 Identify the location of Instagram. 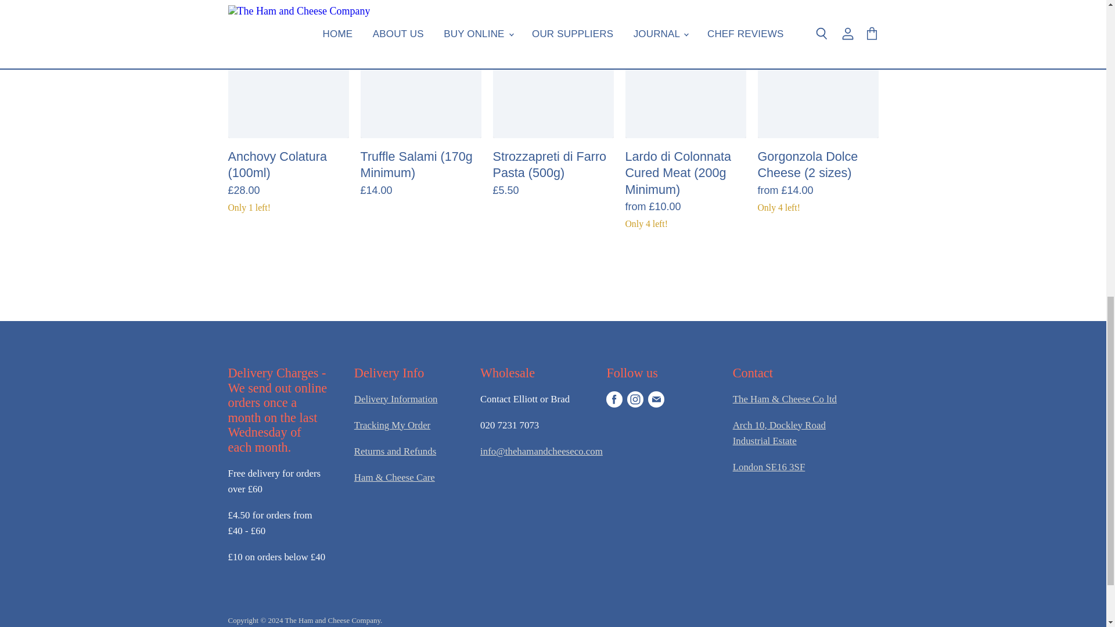
(635, 399).